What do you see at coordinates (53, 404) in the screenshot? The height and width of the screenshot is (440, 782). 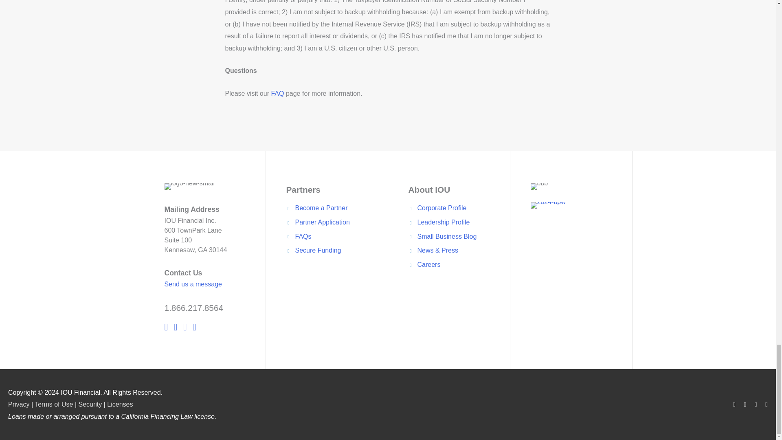 I see `Terms of Use` at bounding box center [53, 404].